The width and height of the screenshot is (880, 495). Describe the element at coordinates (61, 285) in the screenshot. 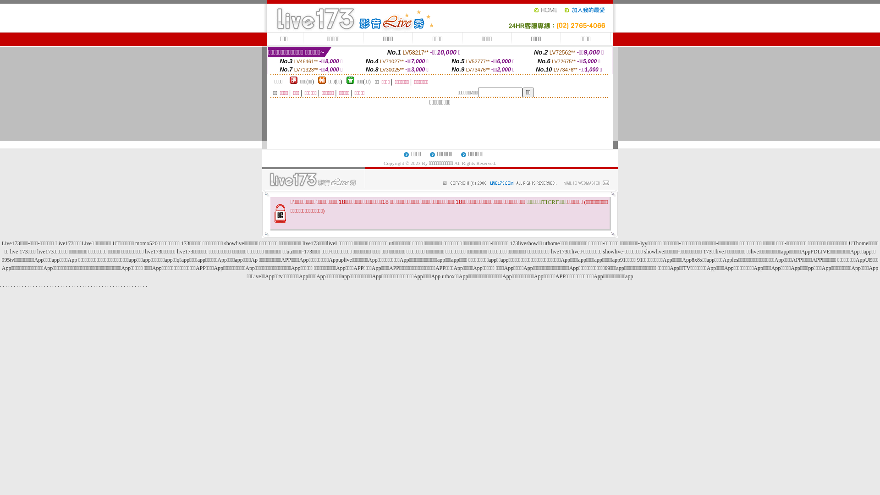

I see `.` at that location.